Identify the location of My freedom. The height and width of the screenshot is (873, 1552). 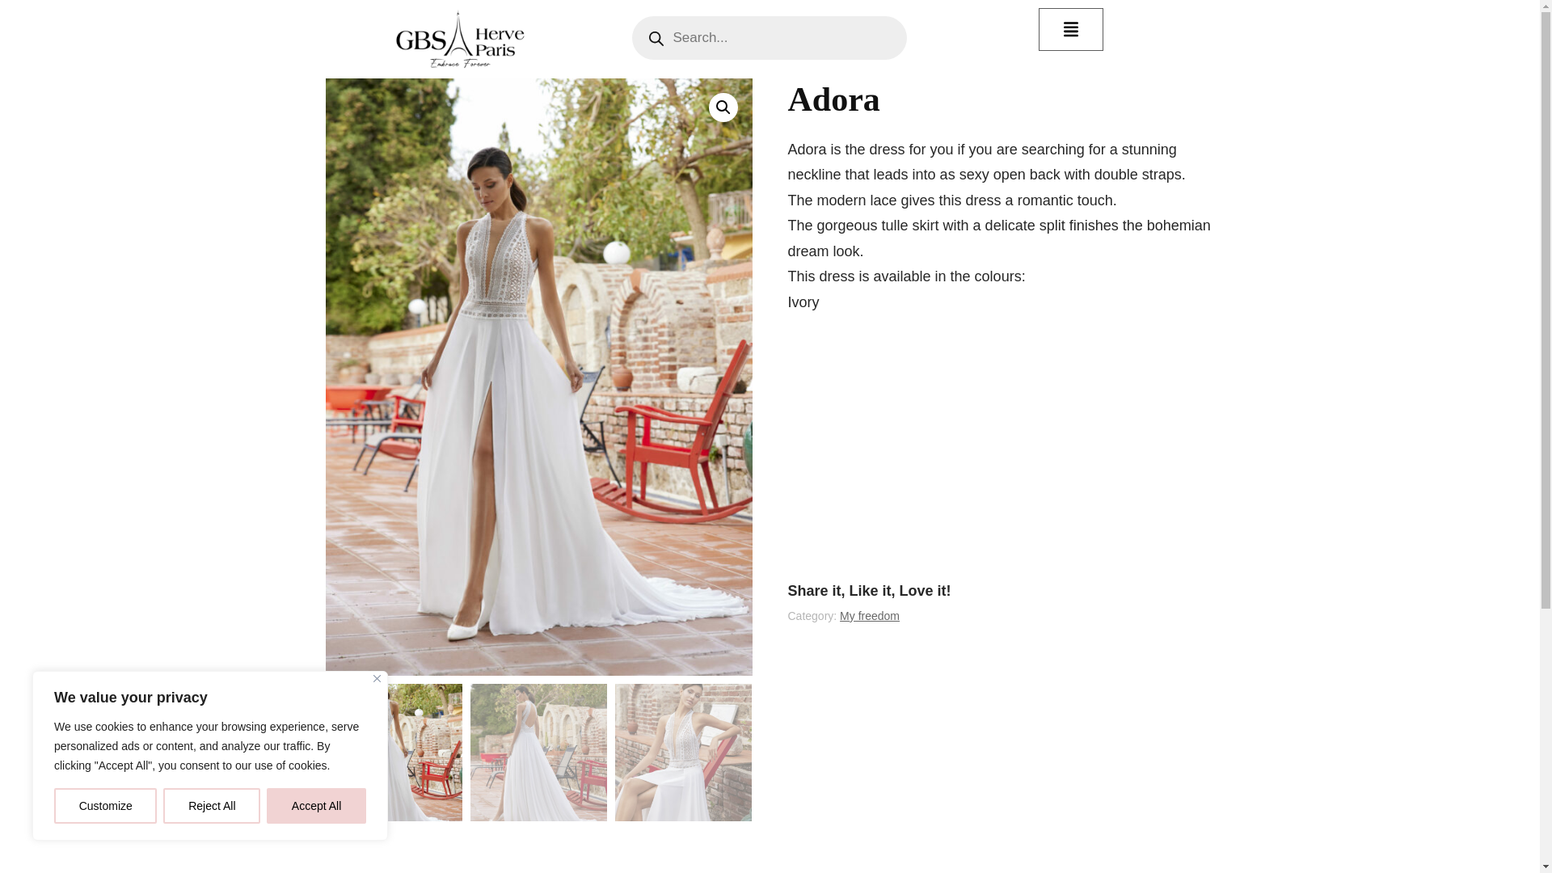
(870, 616).